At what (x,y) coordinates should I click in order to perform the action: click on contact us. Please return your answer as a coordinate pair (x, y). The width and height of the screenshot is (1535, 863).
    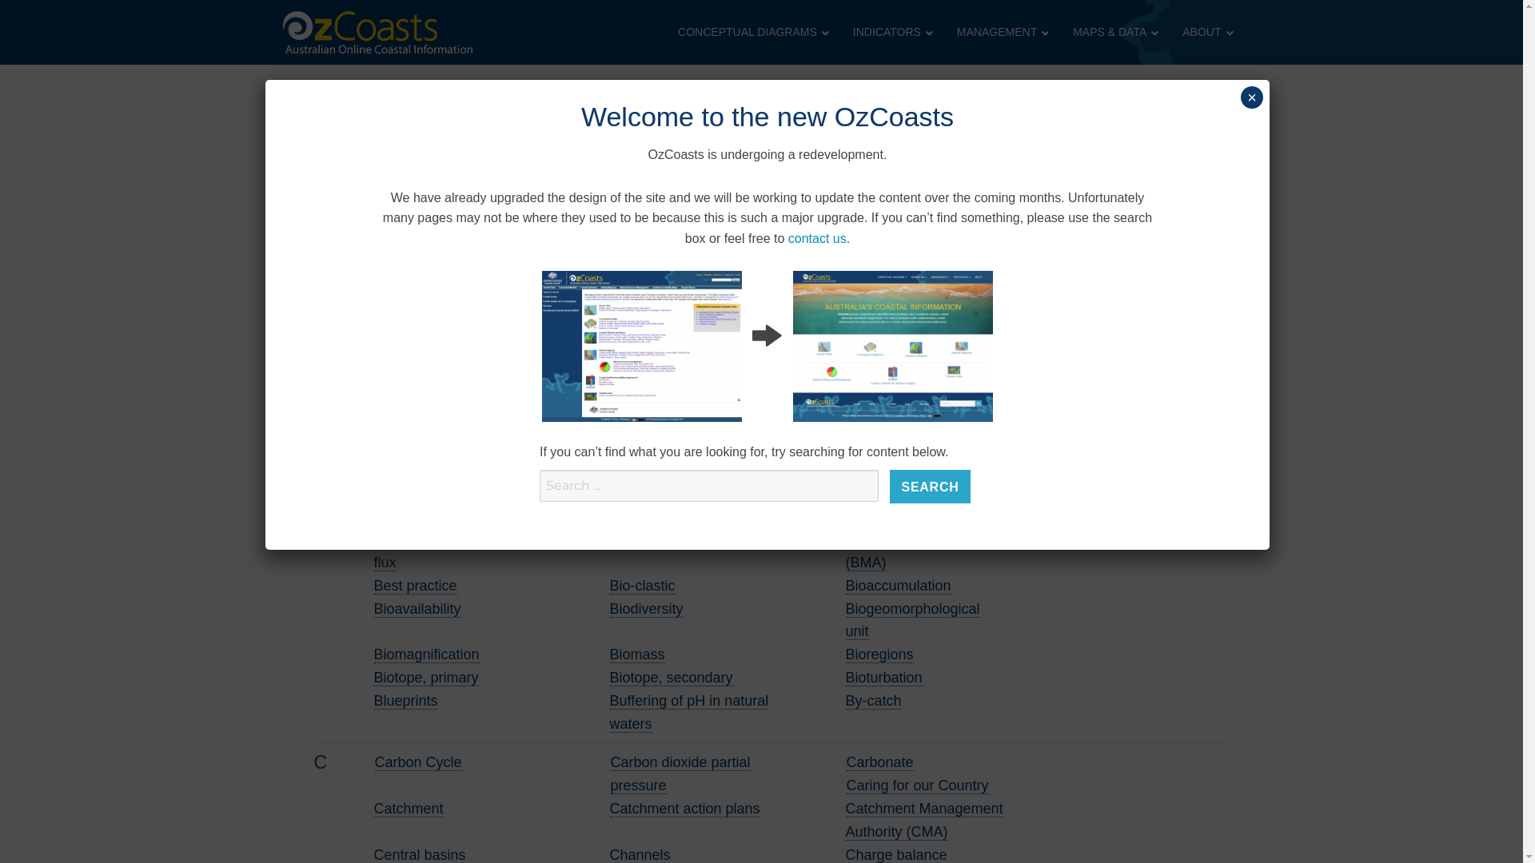
    Looking at the image, I should click on (817, 238).